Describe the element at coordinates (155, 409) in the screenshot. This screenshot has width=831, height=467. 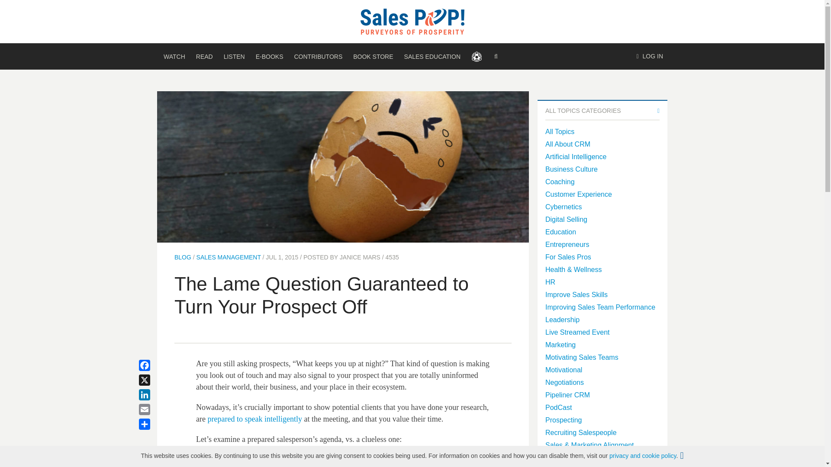
I see `Email` at that location.